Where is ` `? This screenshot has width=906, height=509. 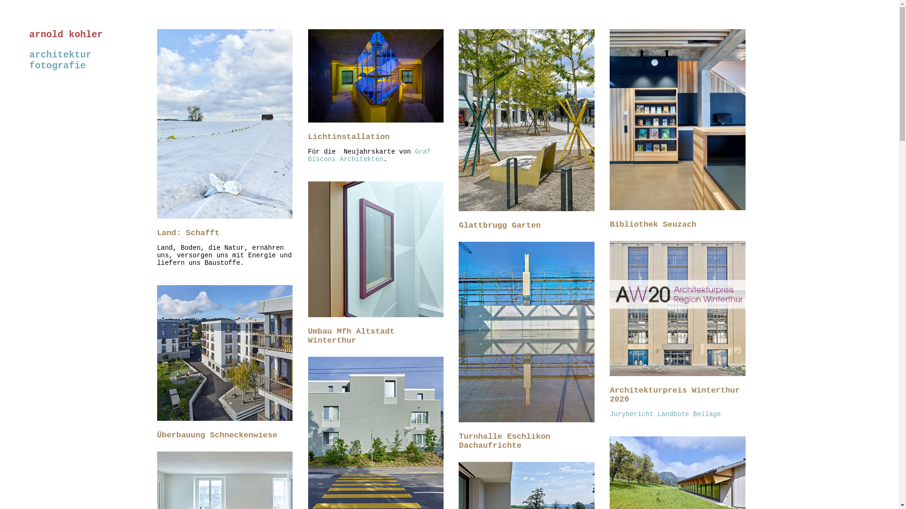
  is located at coordinates (5, 80).